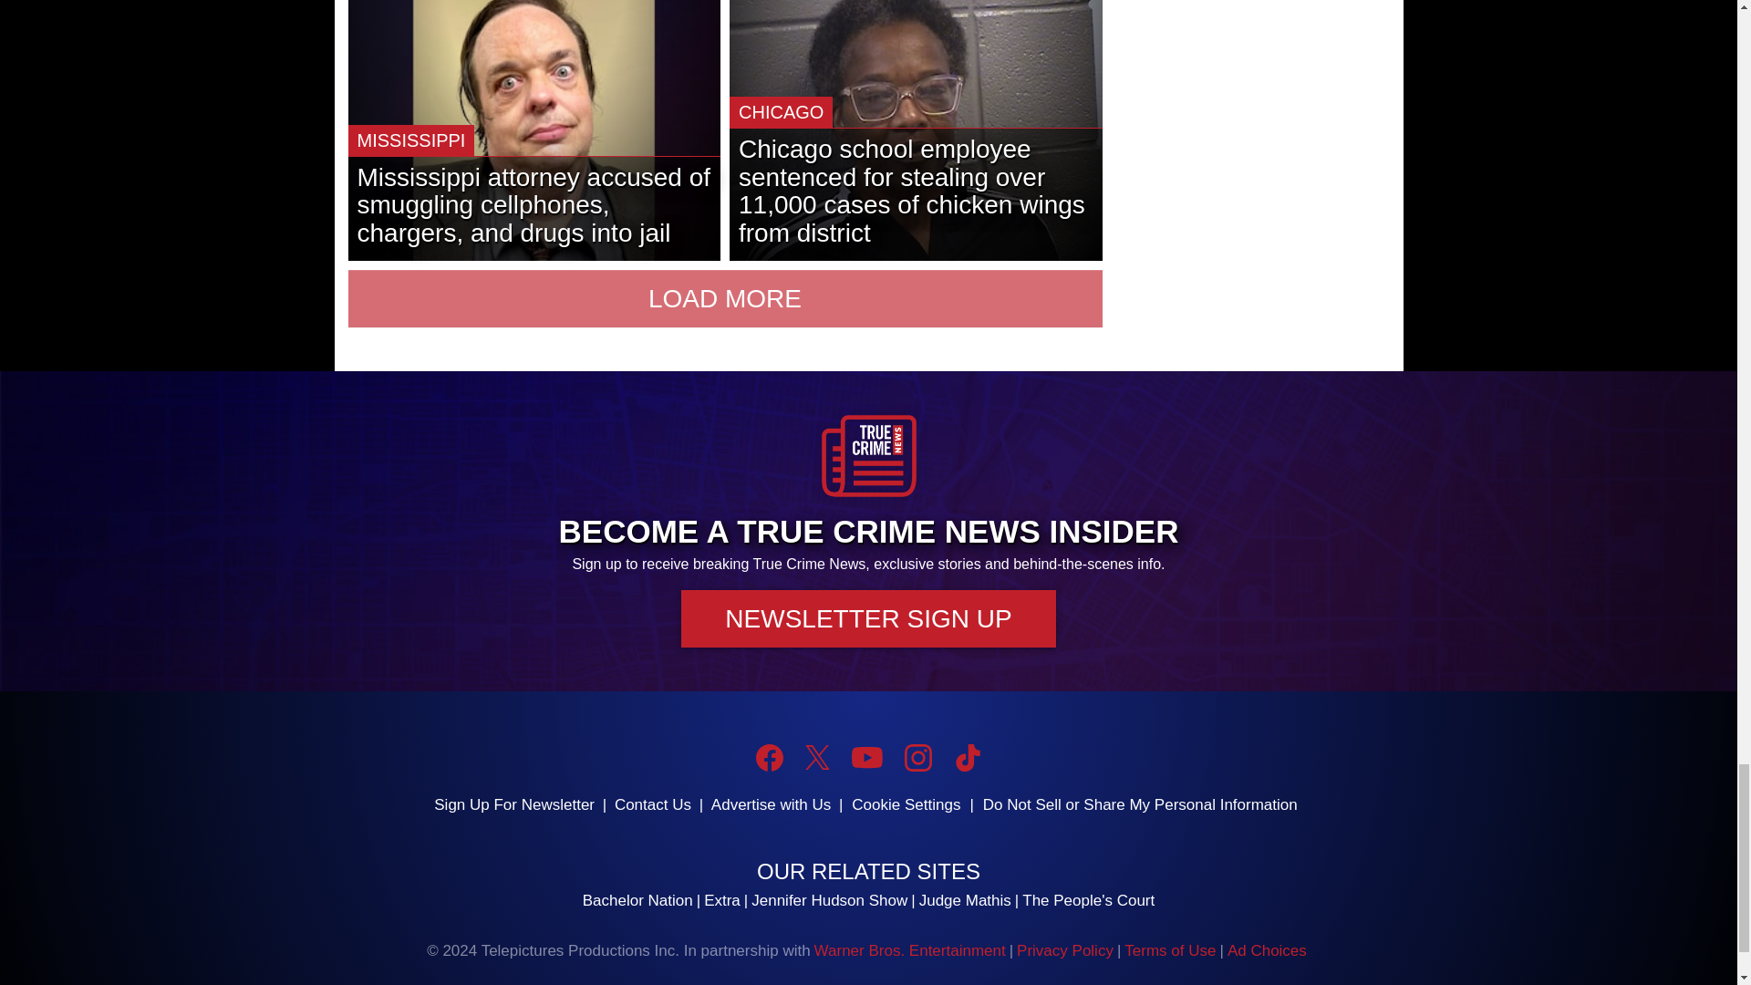 This screenshot has height=985, width=1751. Describe the element at coordinates (917, 757) in the screenshot. I see `Instagram` at that location.